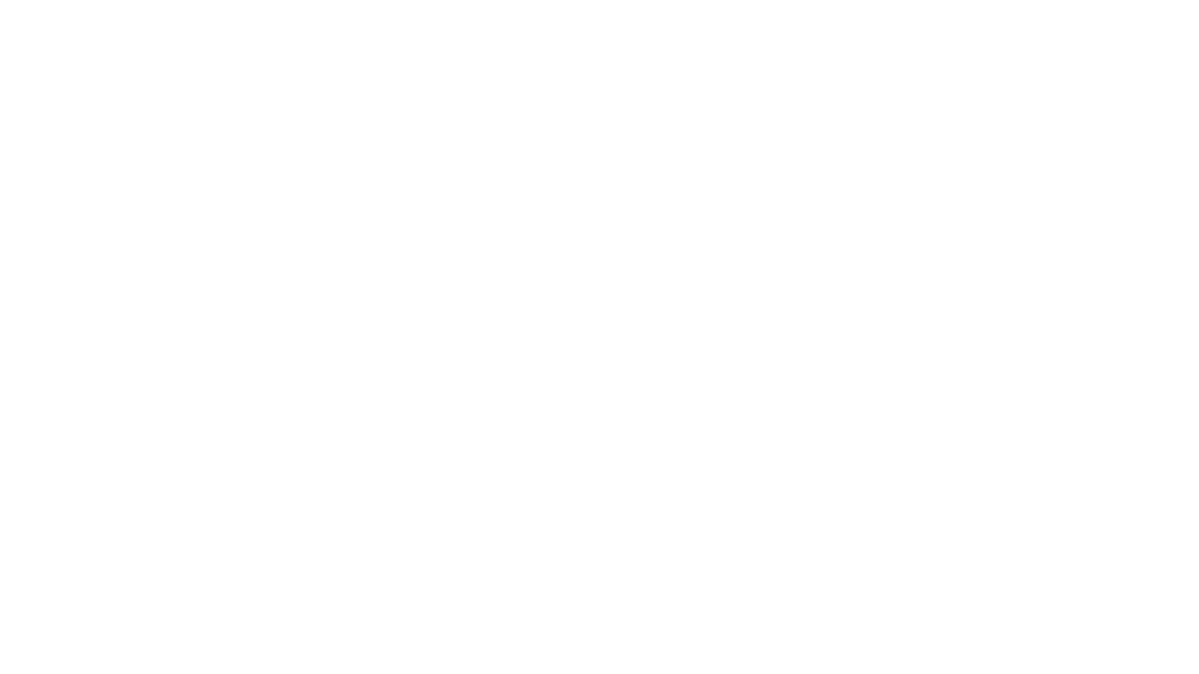  Describe the element at coordinates (154, 658) in the screenshot. I see `Browse Photos` at that location.